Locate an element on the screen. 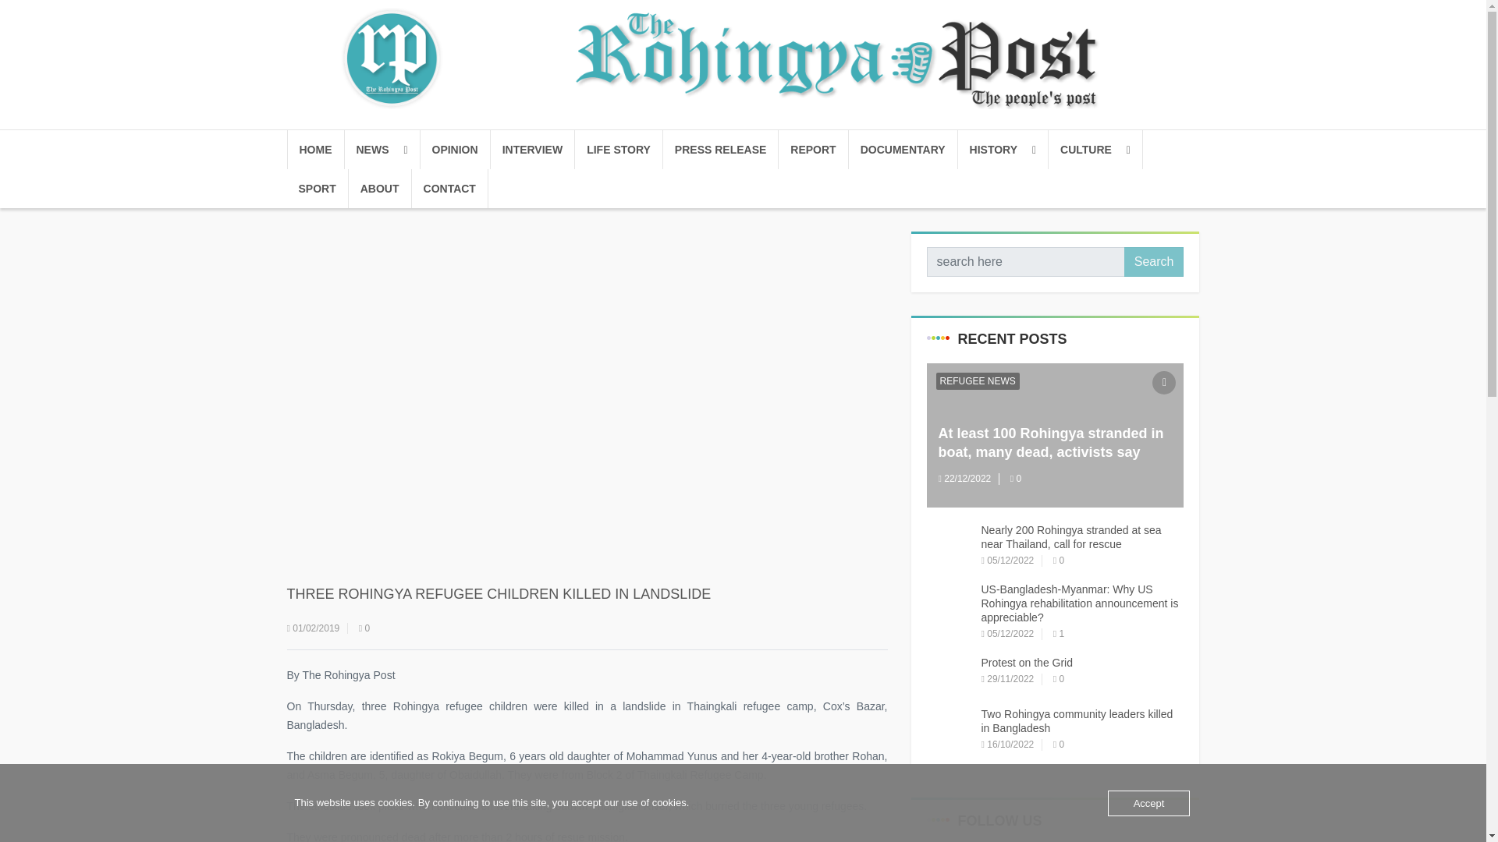 The height and width of the screenshot is (842, 1498). DOCUMENTARY is located at coordinates (903, 150).